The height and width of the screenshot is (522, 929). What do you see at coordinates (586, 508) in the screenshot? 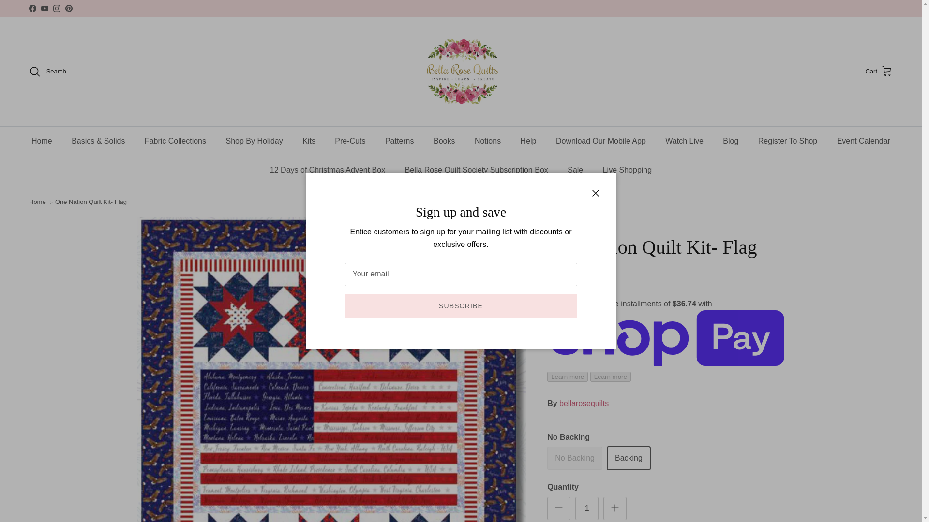
I see `1` at bounding box center [586, 508].